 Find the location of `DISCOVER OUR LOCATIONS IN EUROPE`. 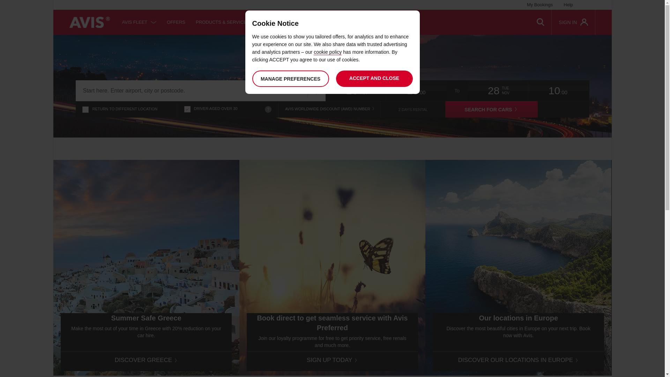

DISCOVER OUR LOCATIONS IN EUROPE is located at coordinates (519, 361).